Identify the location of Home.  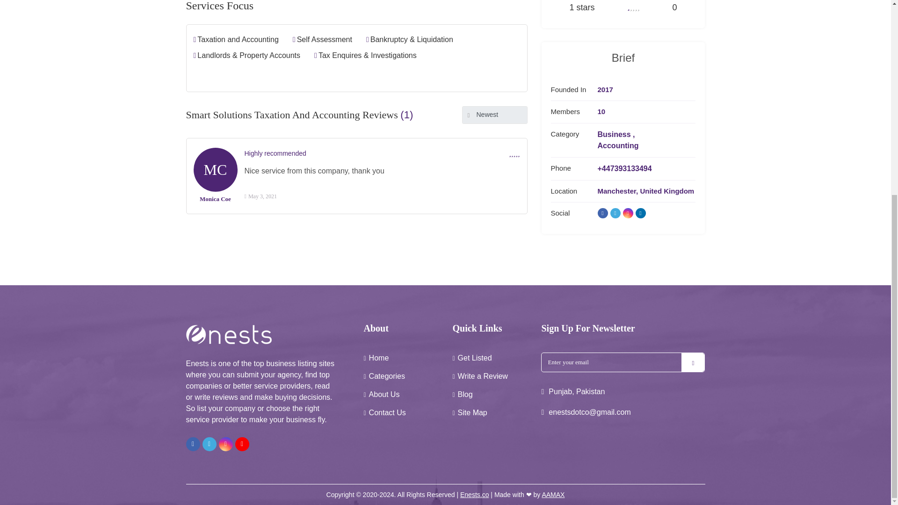
(379, 358).